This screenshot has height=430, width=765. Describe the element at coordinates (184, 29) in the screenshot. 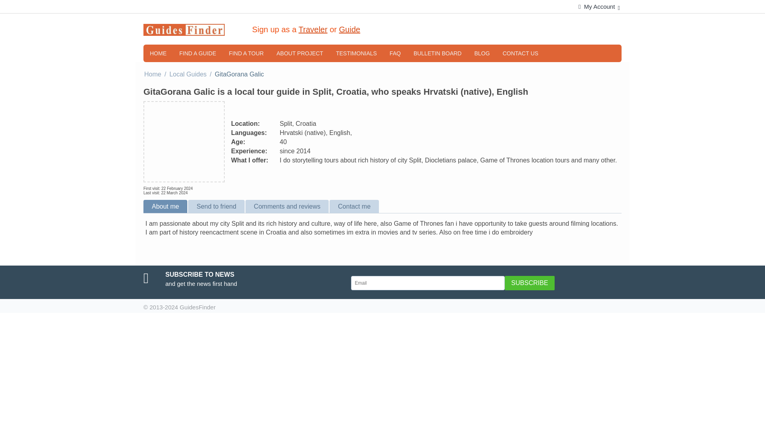

I see `GuidesFinder` at that location.